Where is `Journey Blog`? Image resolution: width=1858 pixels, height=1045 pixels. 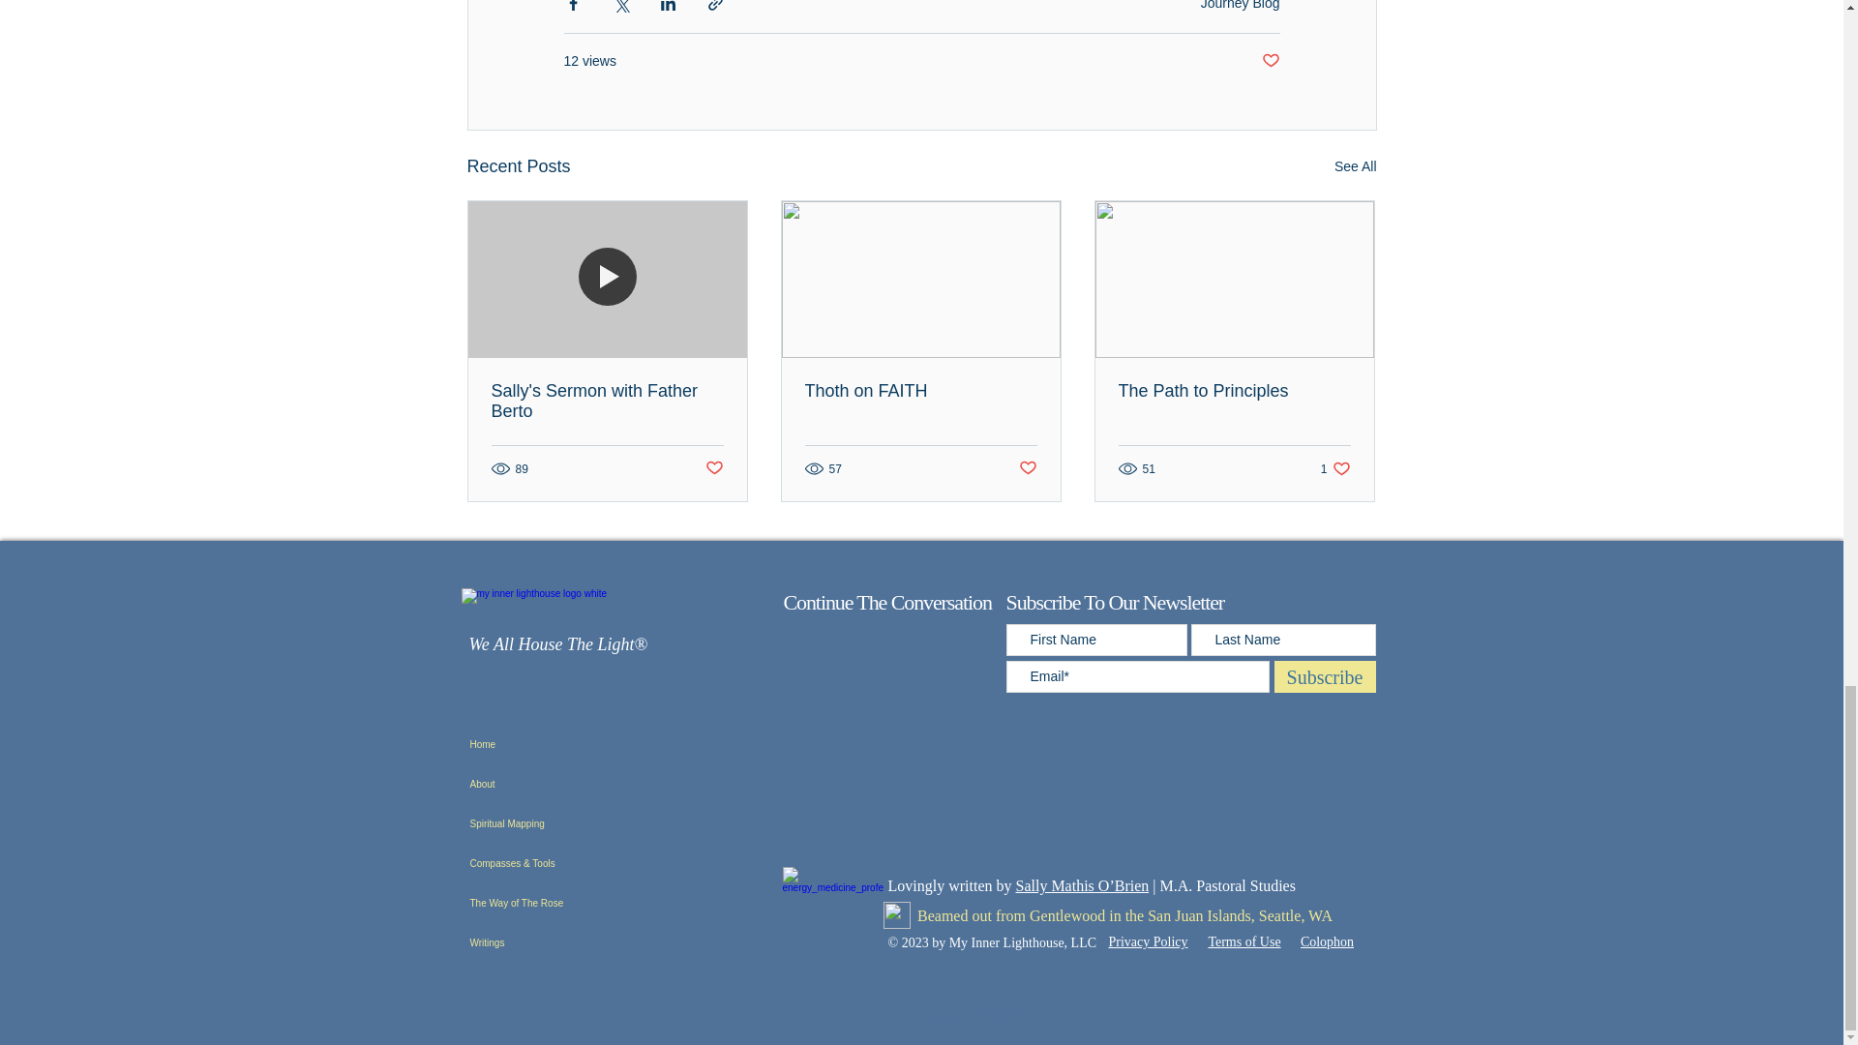
Journey Blog is located at coordinates (1240, 5).